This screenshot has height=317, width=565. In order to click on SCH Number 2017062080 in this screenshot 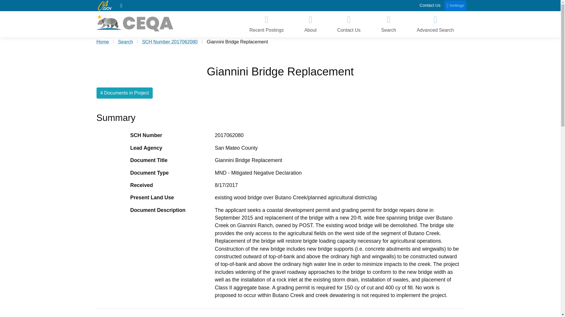, I will do `click(170, 42)`.